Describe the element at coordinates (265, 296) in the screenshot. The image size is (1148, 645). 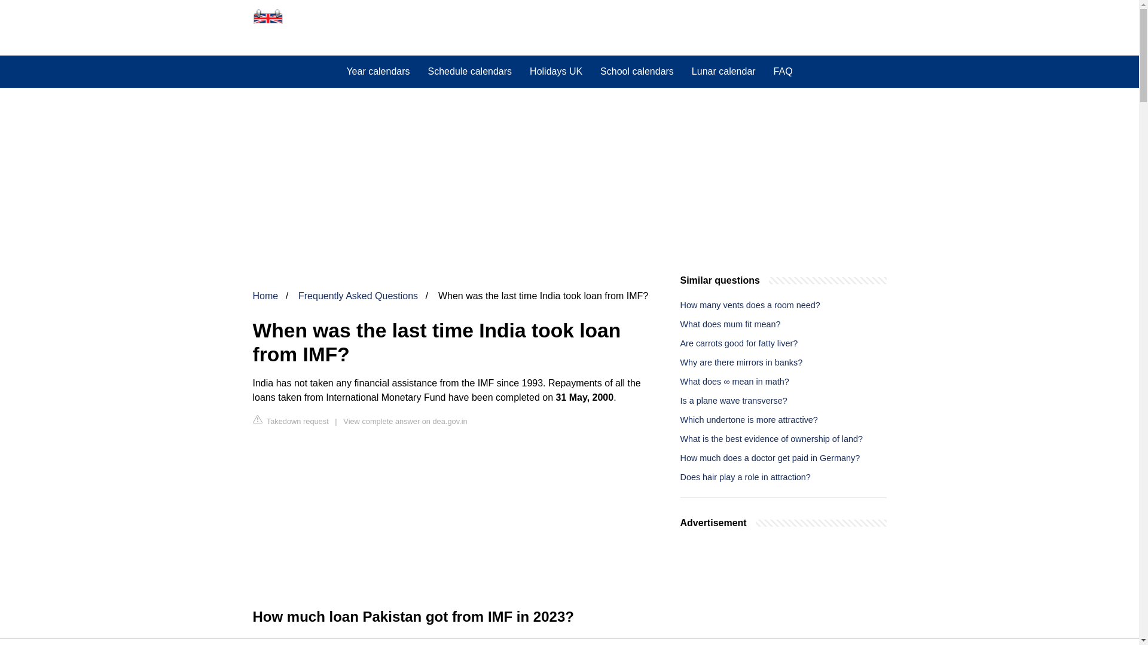
I see `Home` at that location.